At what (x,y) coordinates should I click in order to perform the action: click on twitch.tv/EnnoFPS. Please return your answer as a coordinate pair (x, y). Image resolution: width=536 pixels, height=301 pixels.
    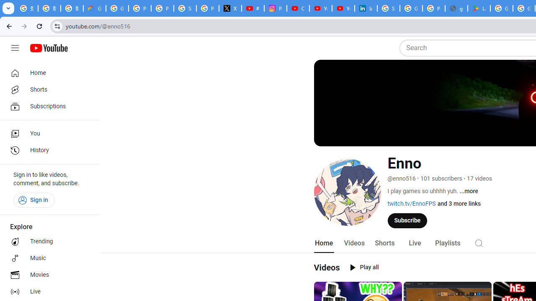
    Looking at the image, I should click on (411, 204).